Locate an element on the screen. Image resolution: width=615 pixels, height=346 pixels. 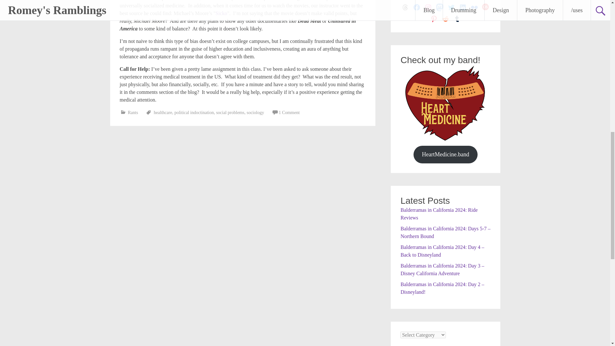
Last.fm is located at coordinates (486, 7).